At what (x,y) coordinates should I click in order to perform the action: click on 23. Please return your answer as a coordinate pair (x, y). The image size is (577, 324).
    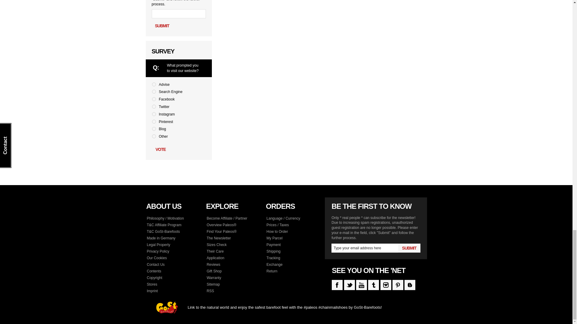
    Looking at the image, I should click on (154, 85).